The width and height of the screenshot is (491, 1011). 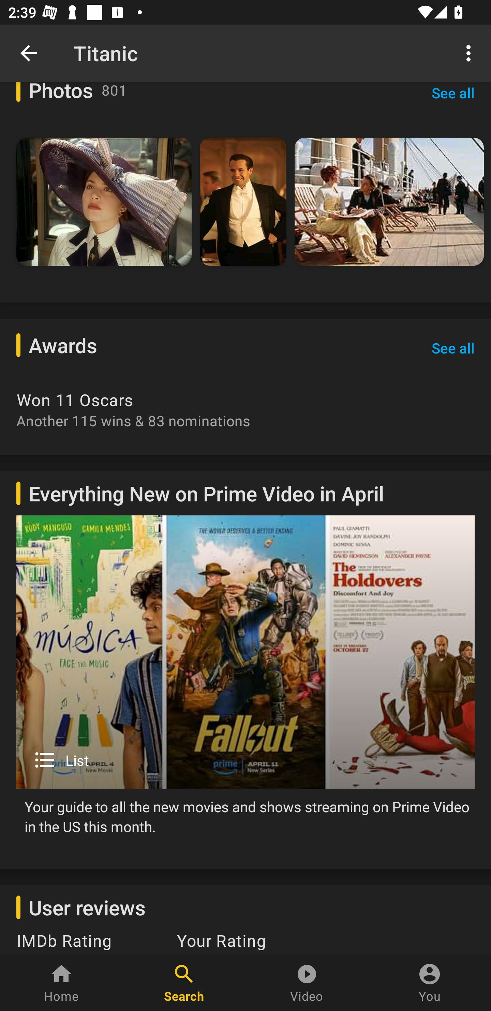 I want to click on More options, so click(x=471, y=53).